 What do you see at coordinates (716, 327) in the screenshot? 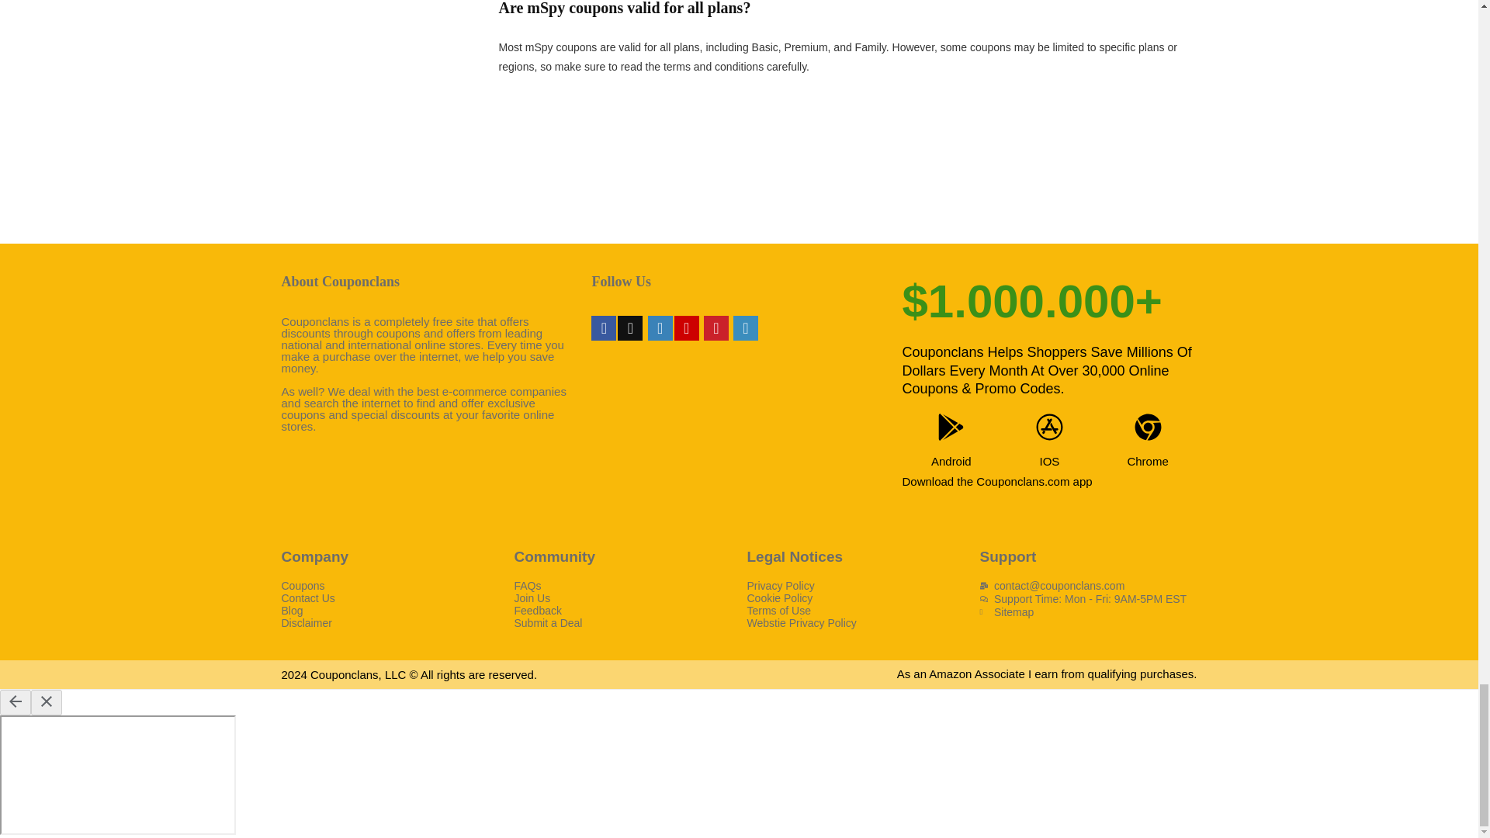
I see `Pinterest` at bounding box center [716, 327].